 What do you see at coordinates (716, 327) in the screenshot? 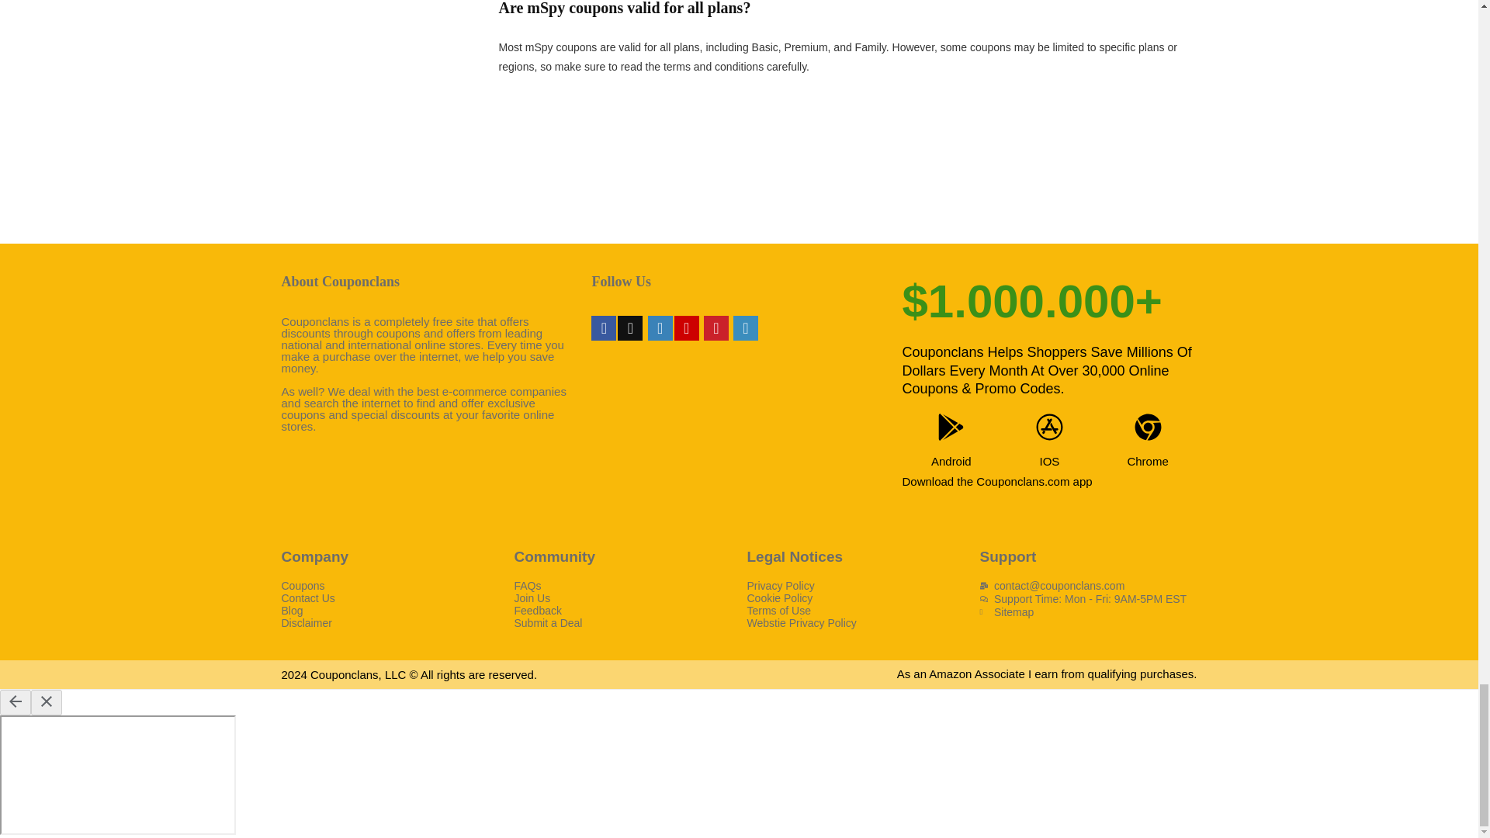
I see `Pinterest` at bounding box center [716, 327].